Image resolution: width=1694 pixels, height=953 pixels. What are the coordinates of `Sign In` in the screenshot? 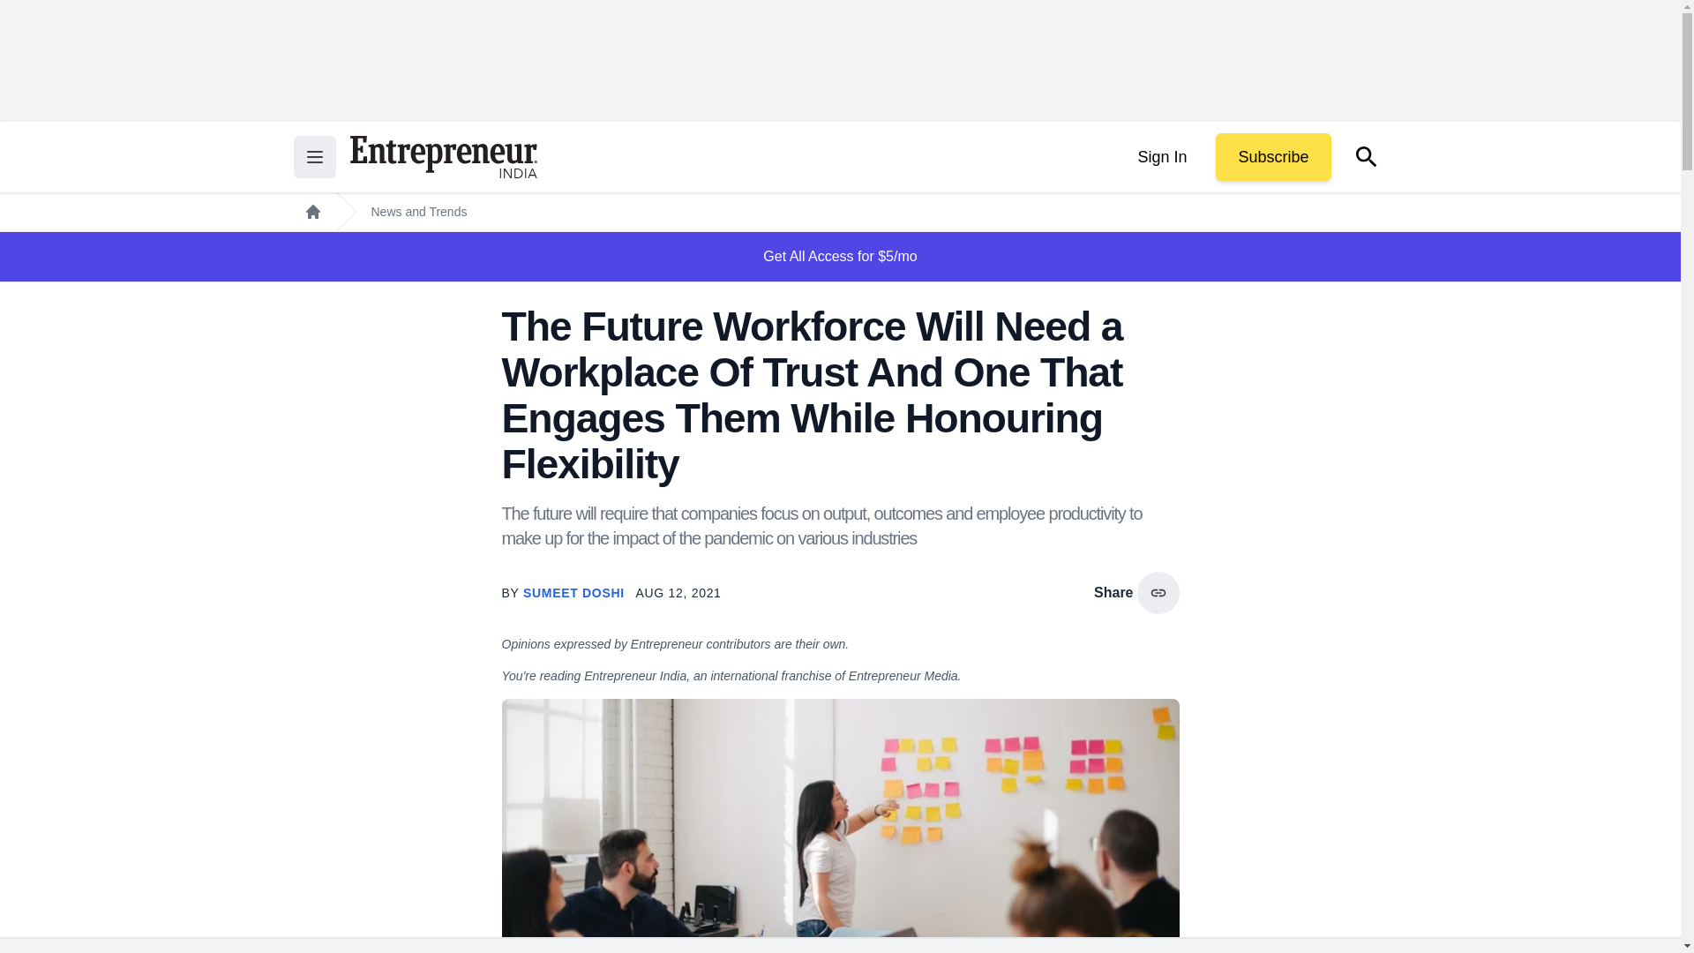 It's located at (1161, 157).